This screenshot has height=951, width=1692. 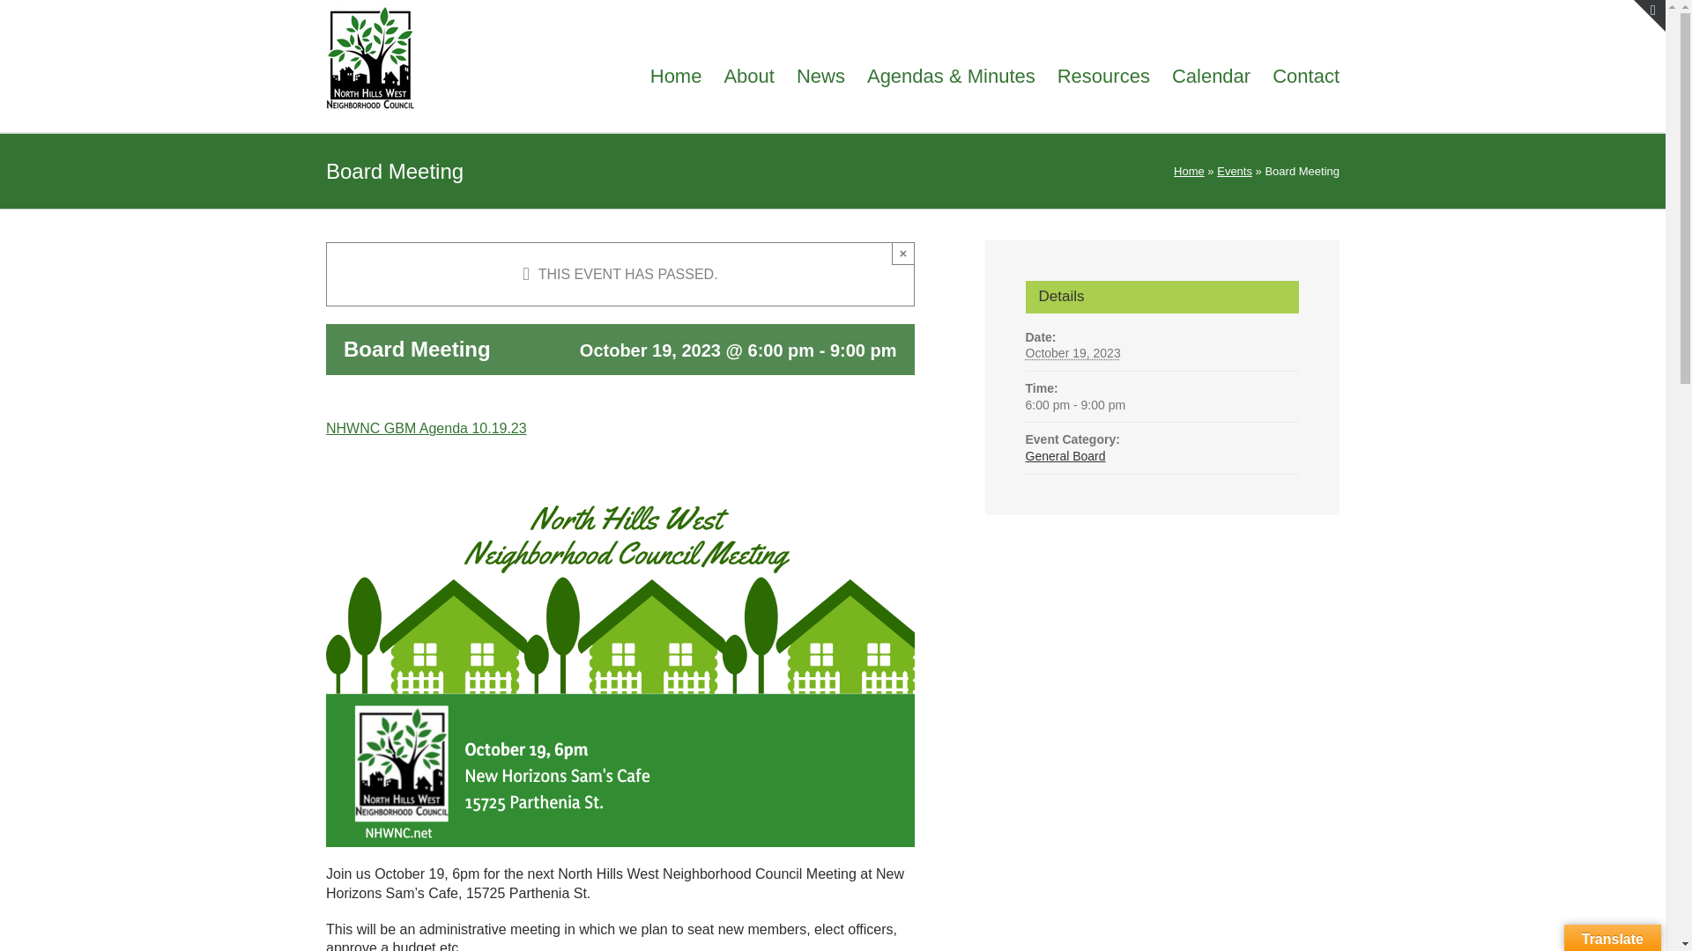 What do you see at coordinates (1234, 171) in the screenshot?
I see `Events` at bounding box center [1234, 171].